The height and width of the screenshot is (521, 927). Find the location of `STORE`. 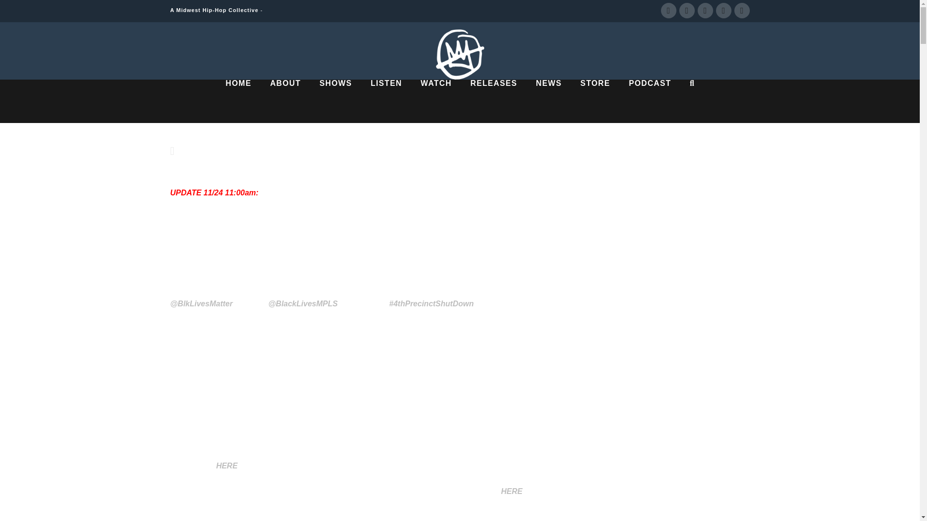

STORE is located at coordinates (595, 101).